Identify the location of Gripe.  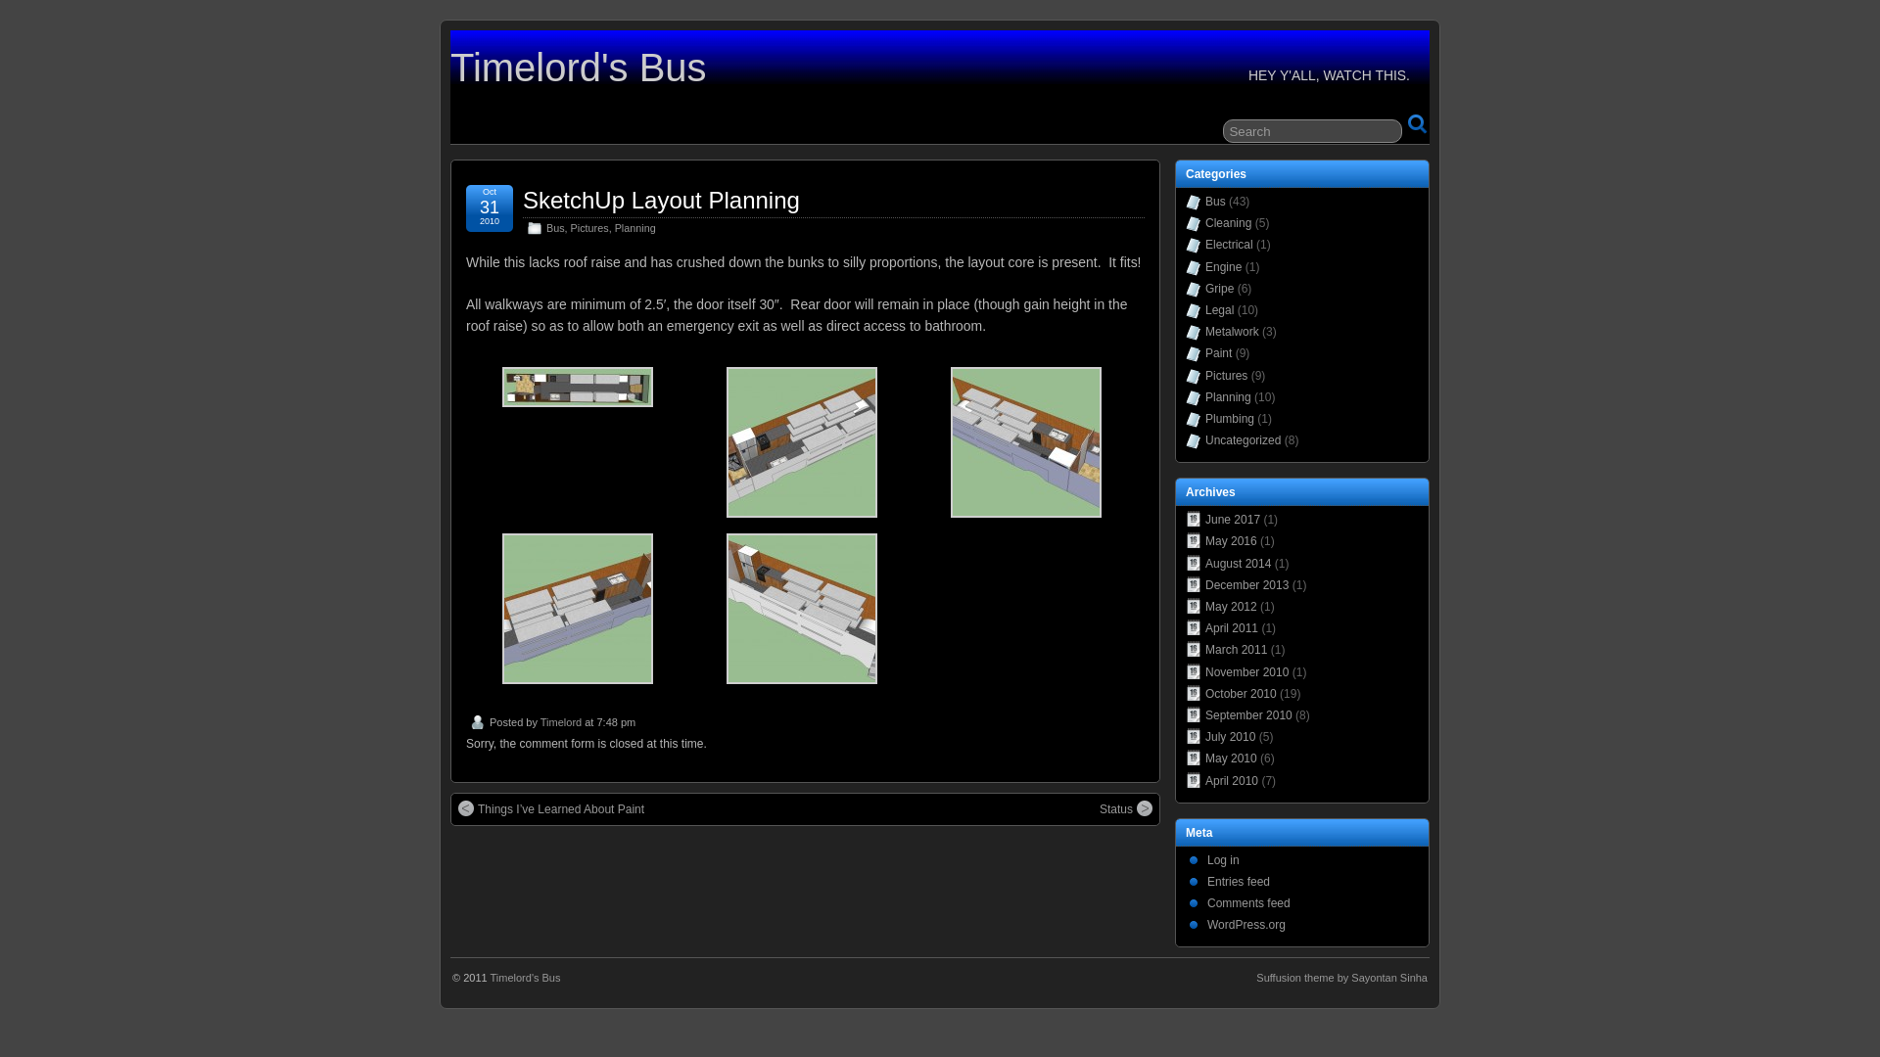
(1220, 289).